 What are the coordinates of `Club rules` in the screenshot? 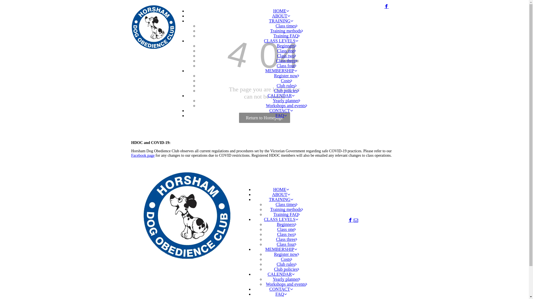 It's located at (286, 86).